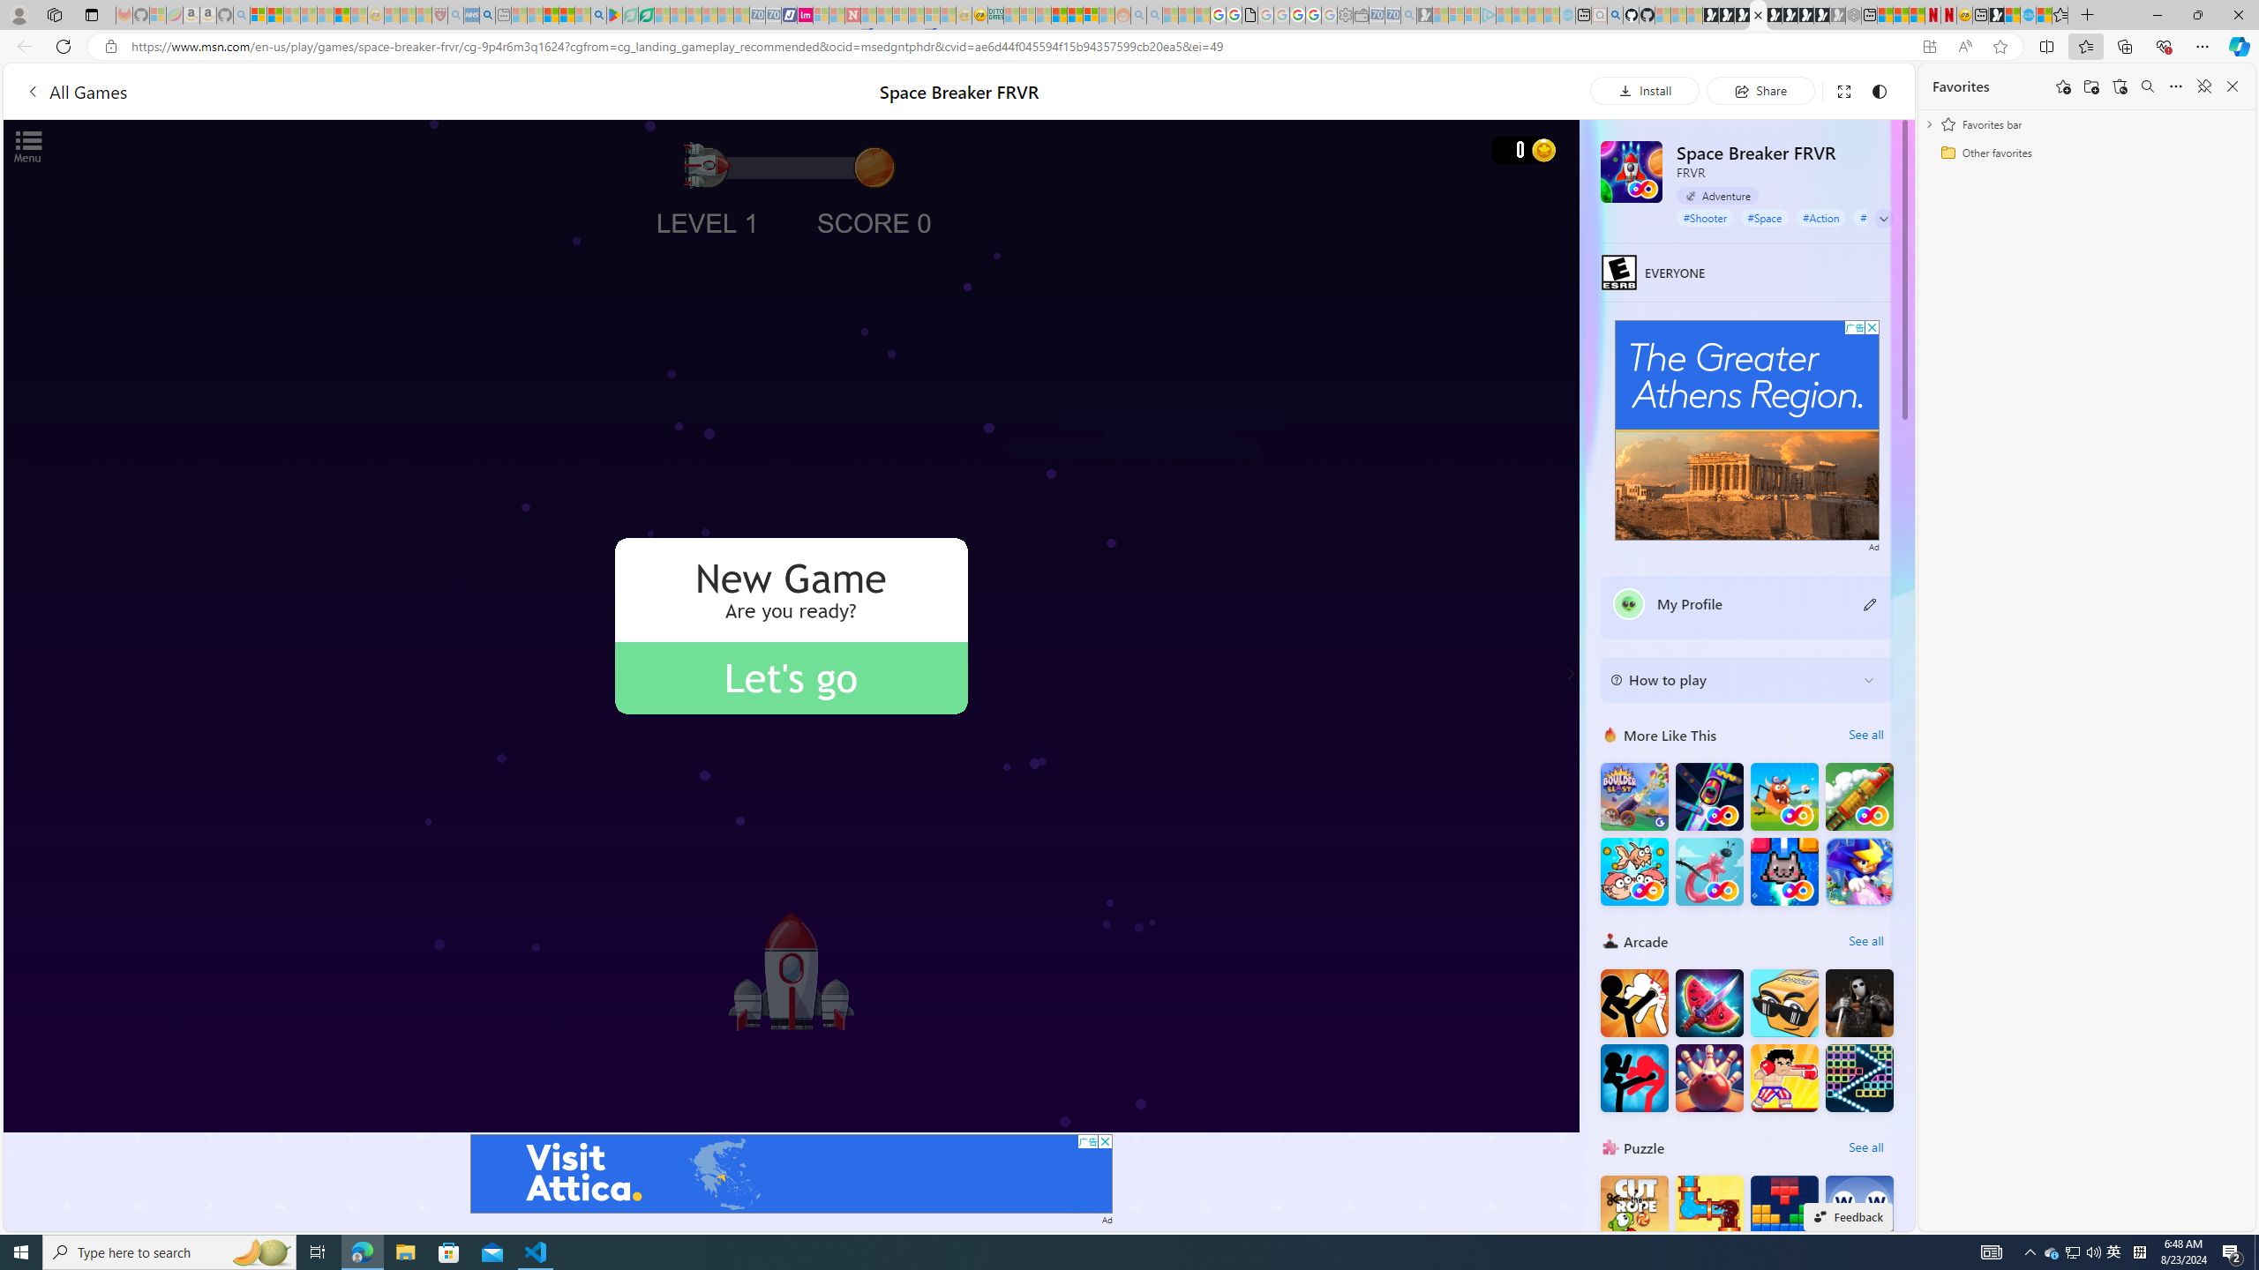 The width and height of the screenshot is (2259, 1270). What do you see at coordinates (792, 626) in the screenshot?
I see `AutomationID: gameCanvas` at bounding box center [792, 626].